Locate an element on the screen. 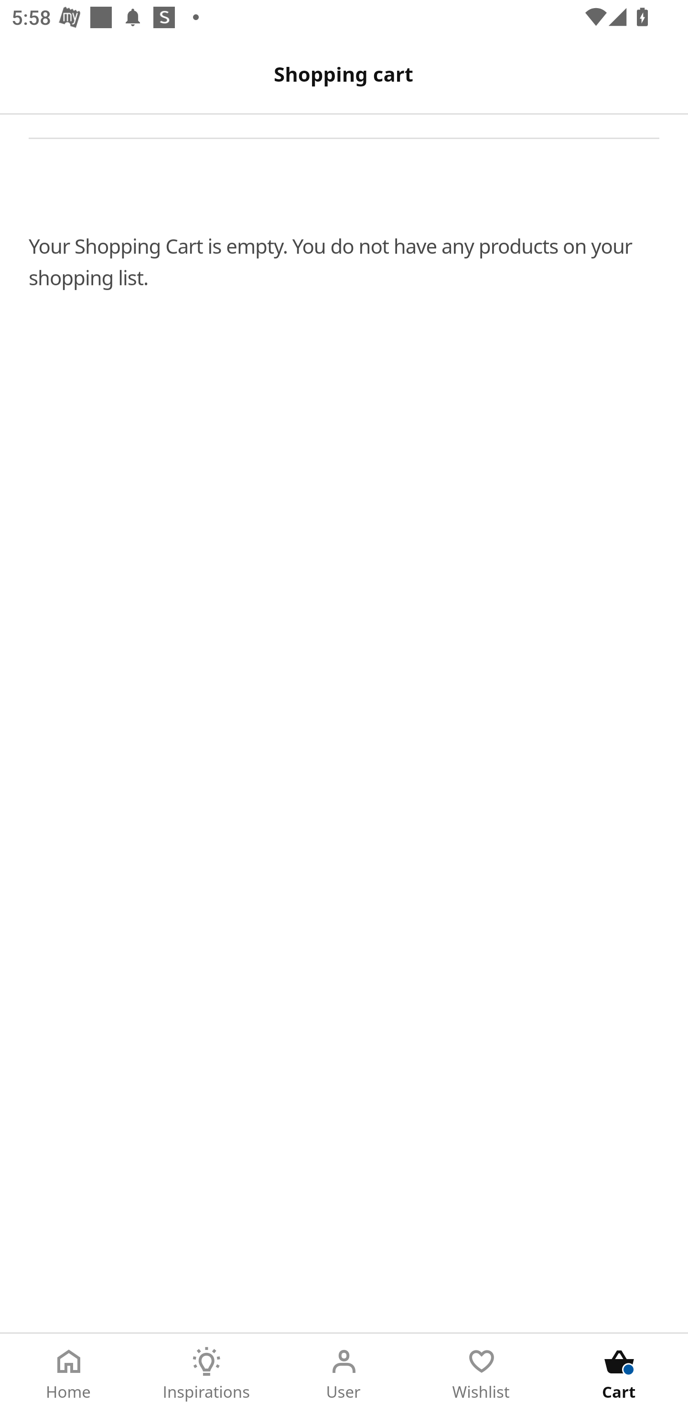 The image size is (688, 1414). Inspirations
Tab 2 of 5 is located at coordinates (206, 1374).